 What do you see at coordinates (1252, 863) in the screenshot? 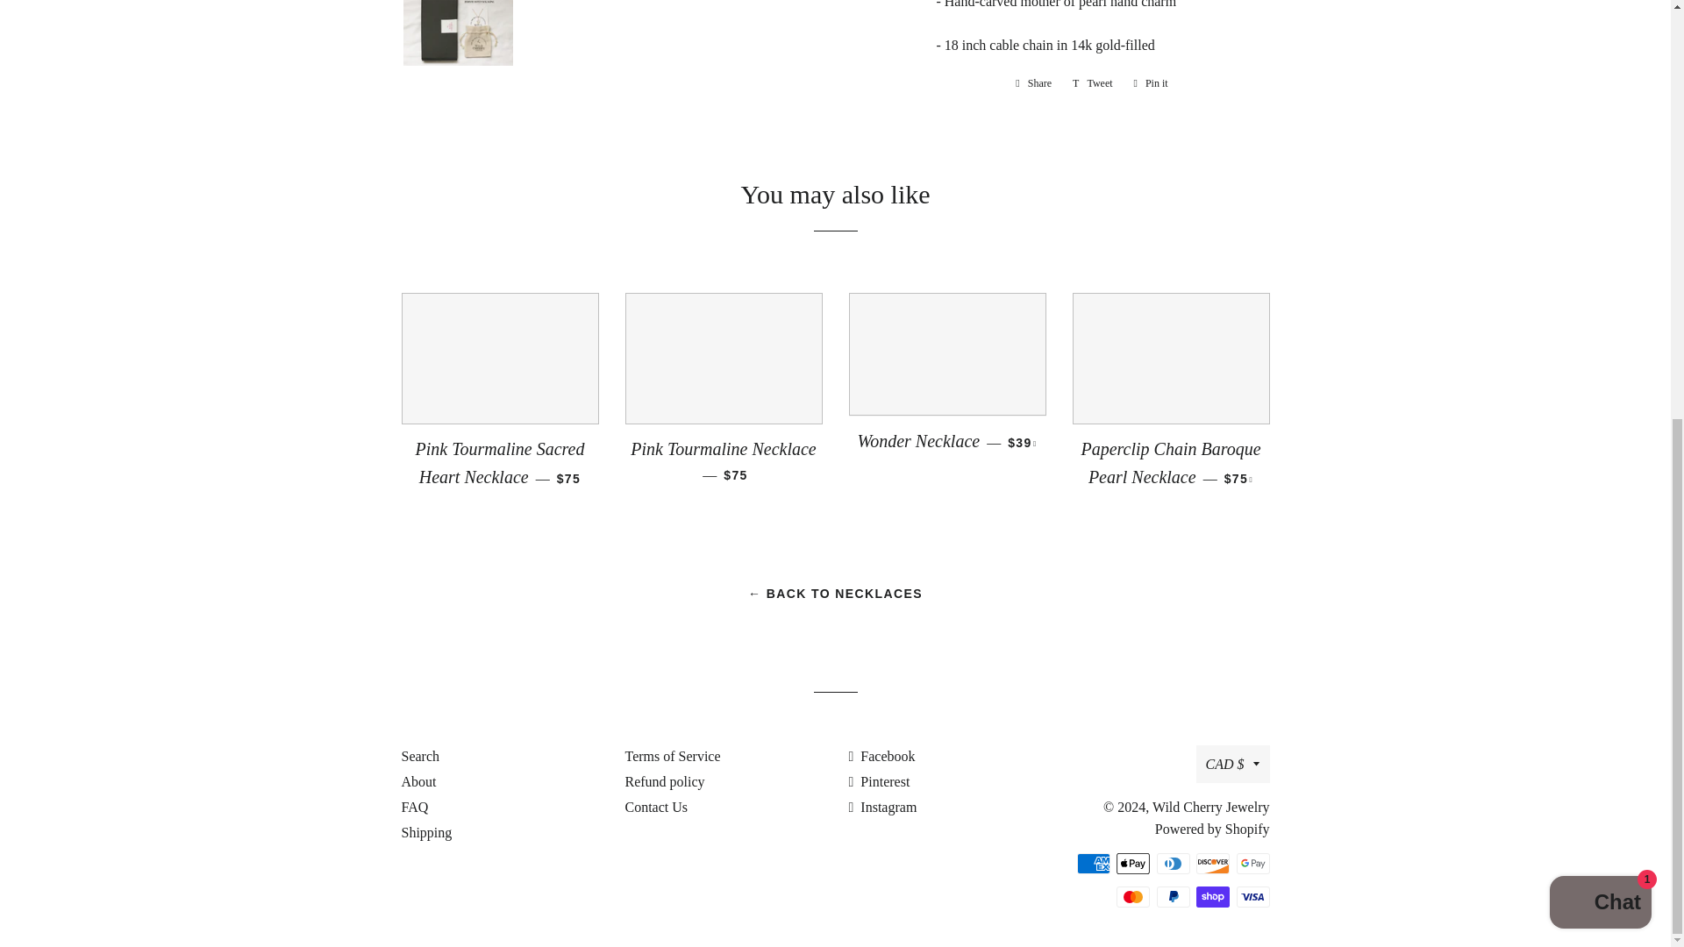
I see `Google Pay` at bounding box center [1252, 863].